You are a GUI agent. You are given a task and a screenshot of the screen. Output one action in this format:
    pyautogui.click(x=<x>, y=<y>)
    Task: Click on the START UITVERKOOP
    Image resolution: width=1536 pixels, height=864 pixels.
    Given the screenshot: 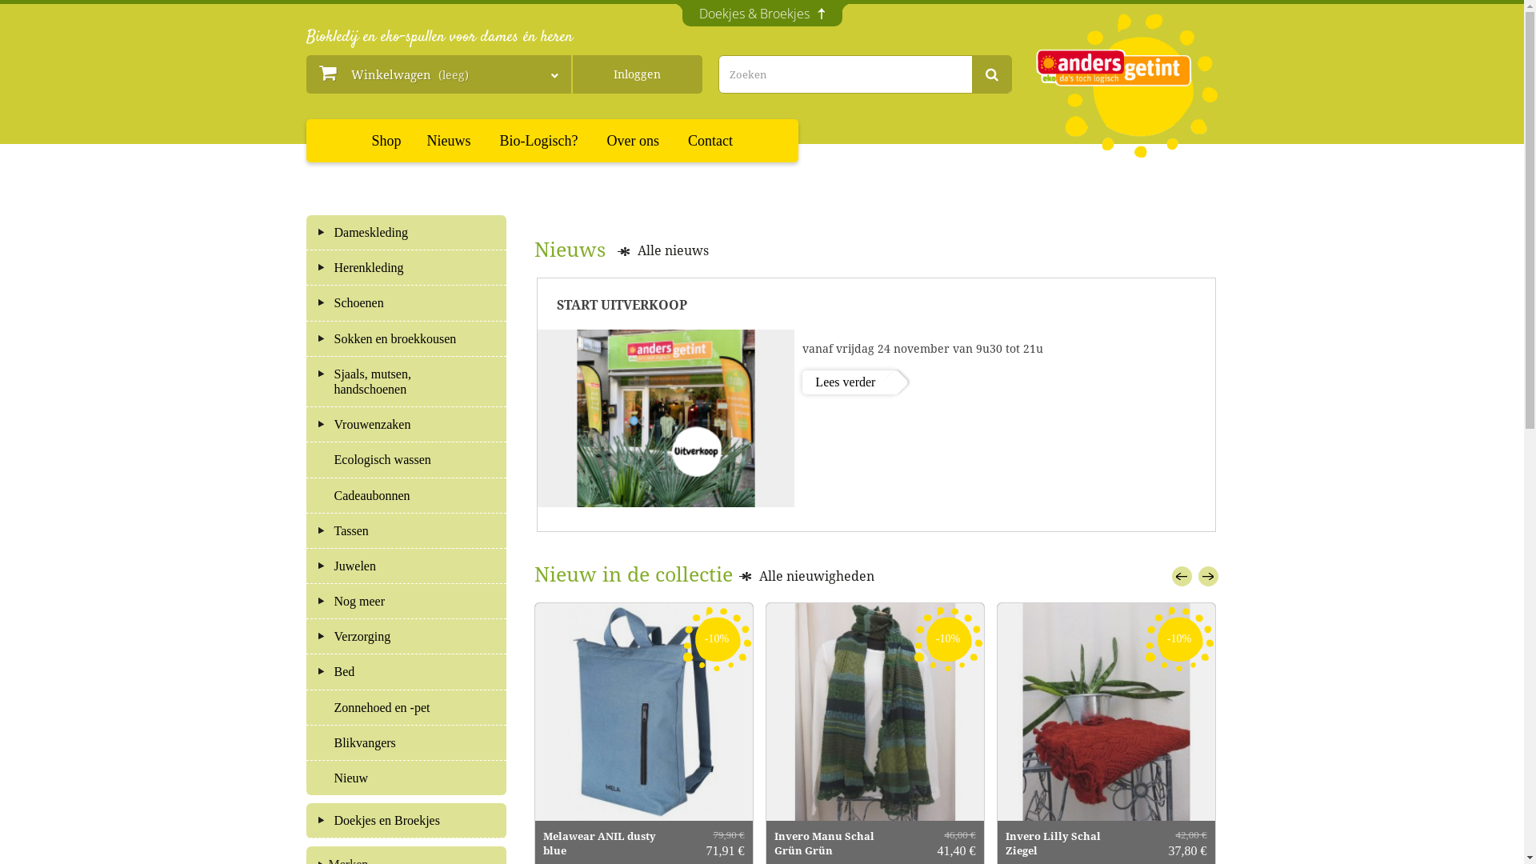 What is the action you would take?
    pyautogui.click(x=877, y=304)
    